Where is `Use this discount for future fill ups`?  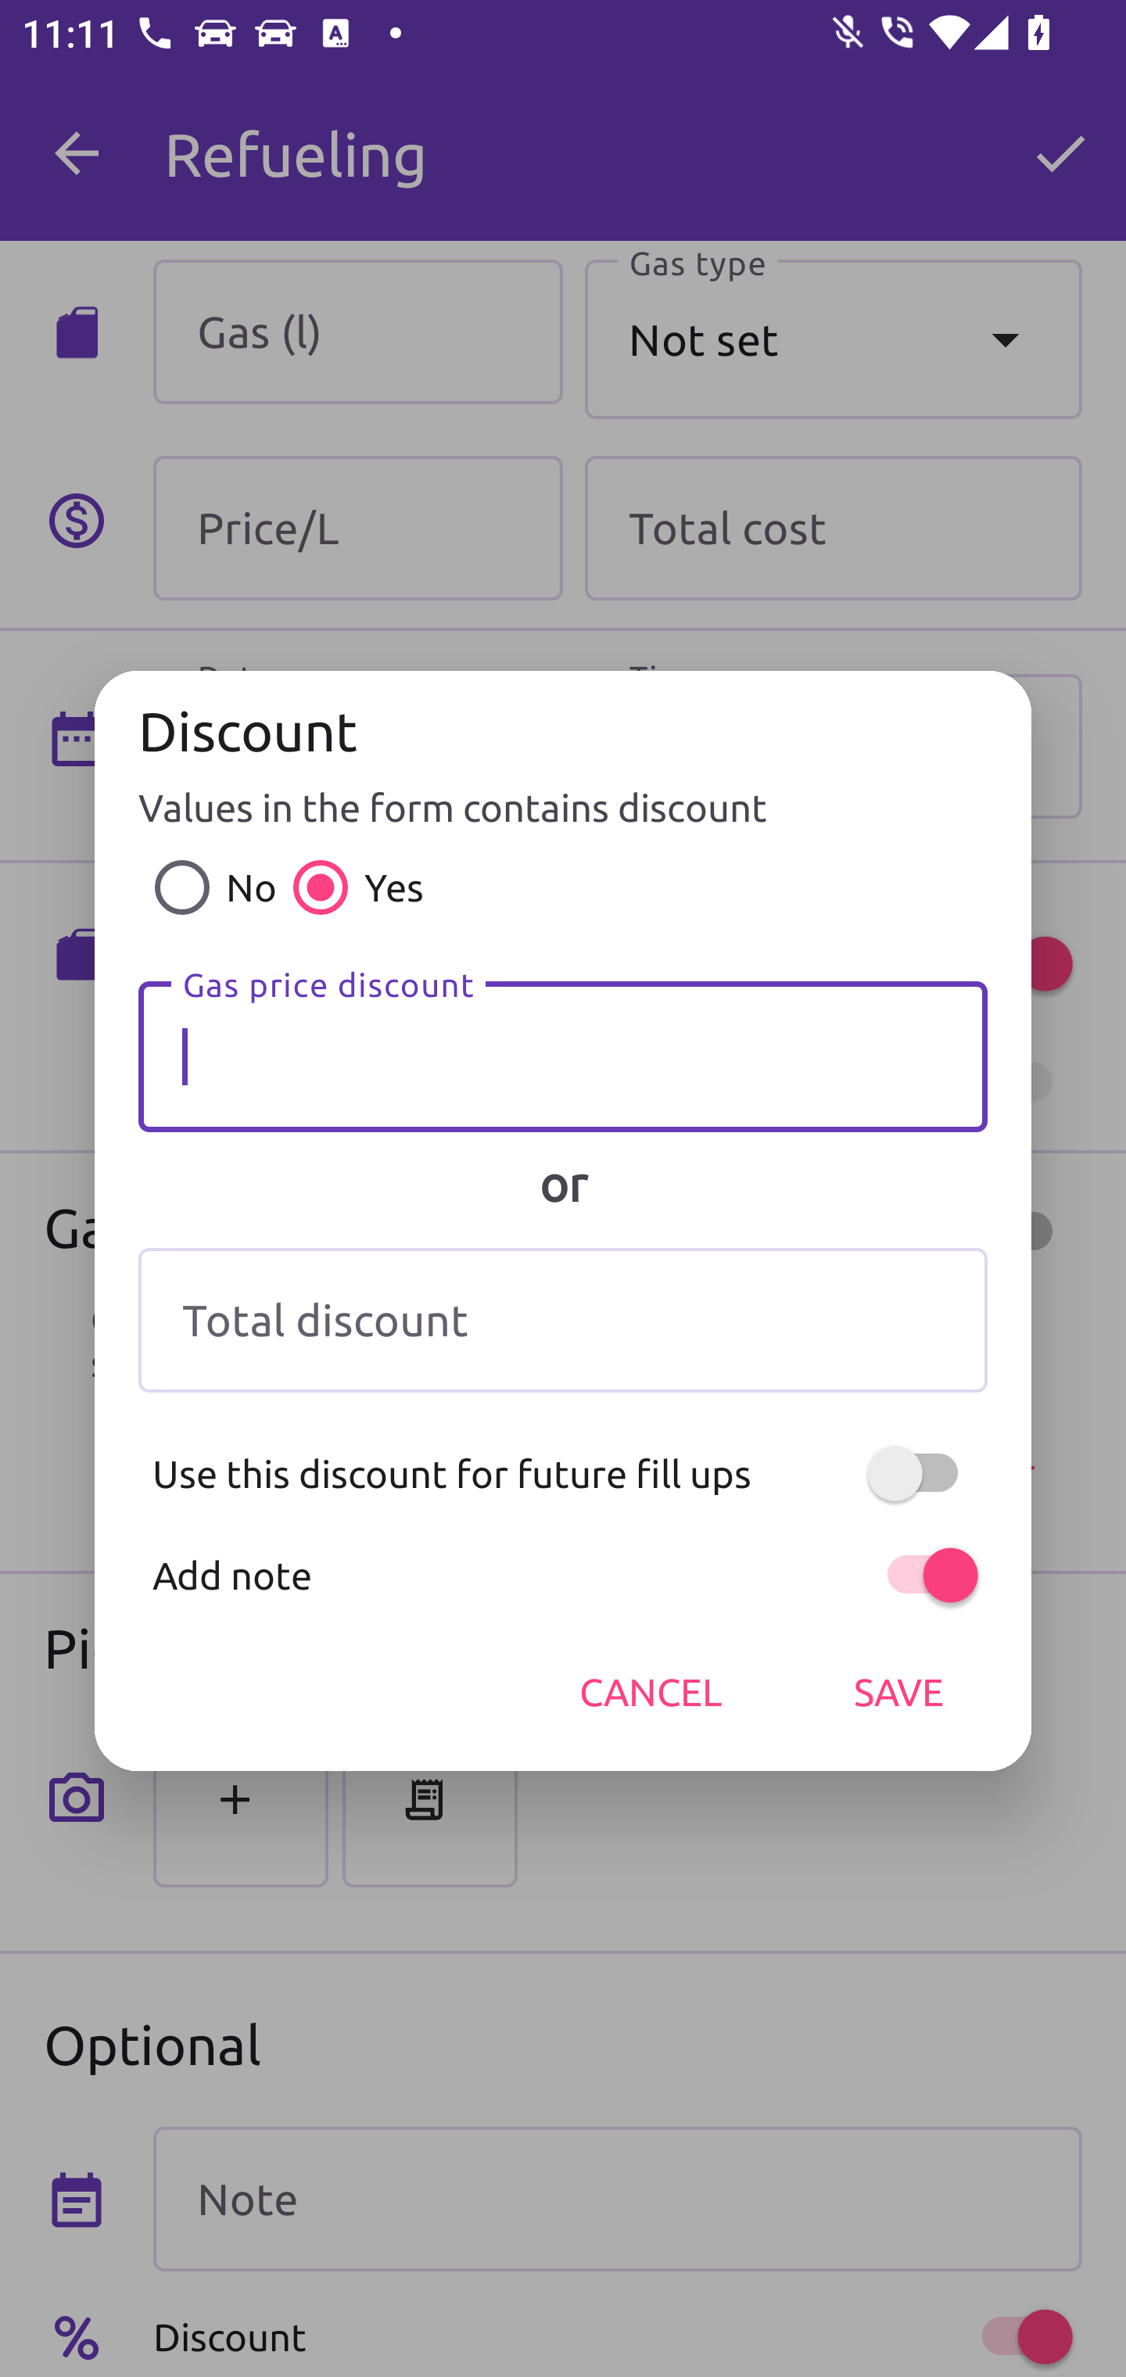 Use this discount for future fill ups is located at coordinates (563, 1473).